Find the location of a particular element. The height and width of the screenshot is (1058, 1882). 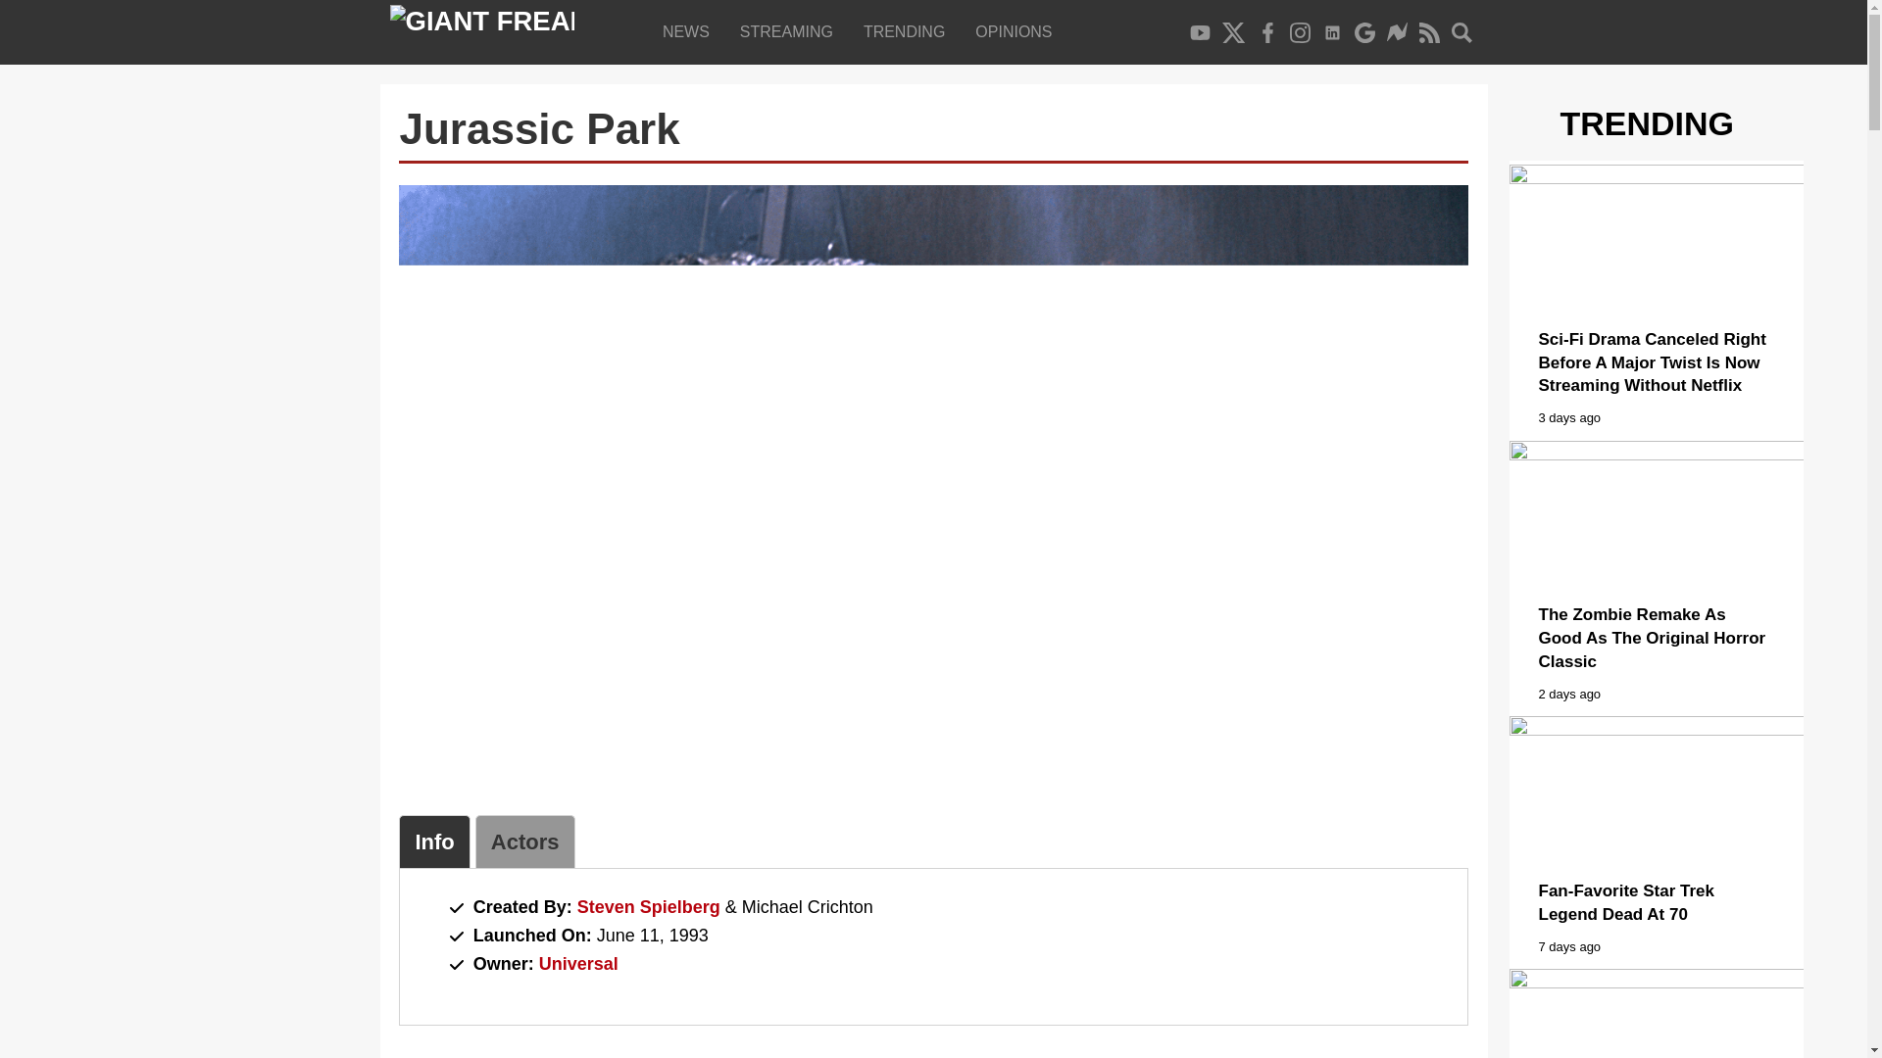

STREAMING is located at coordinates (790, 31).